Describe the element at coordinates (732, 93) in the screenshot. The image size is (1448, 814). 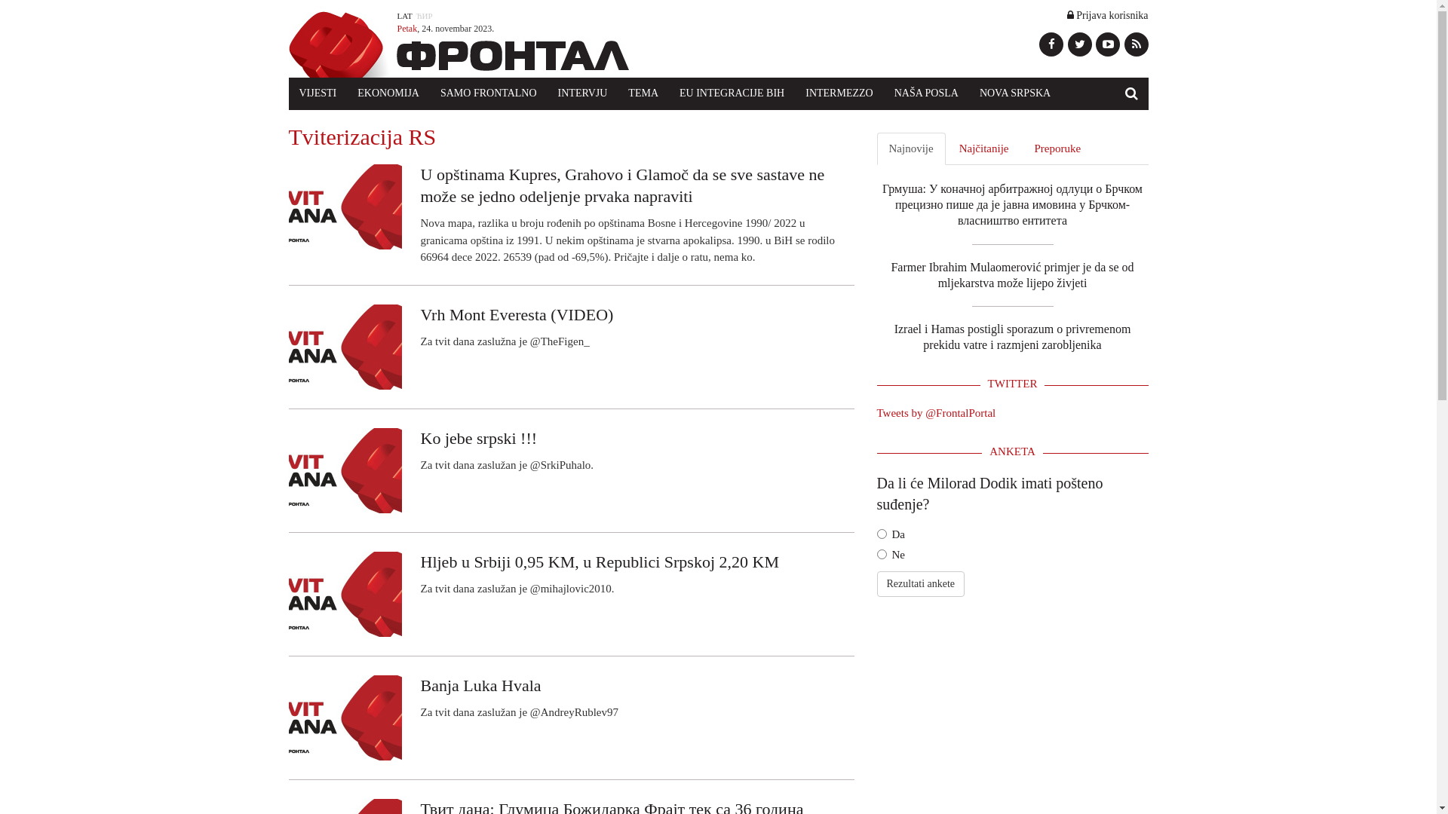
I see `EU INTEGRACIJE BIH` at that location.